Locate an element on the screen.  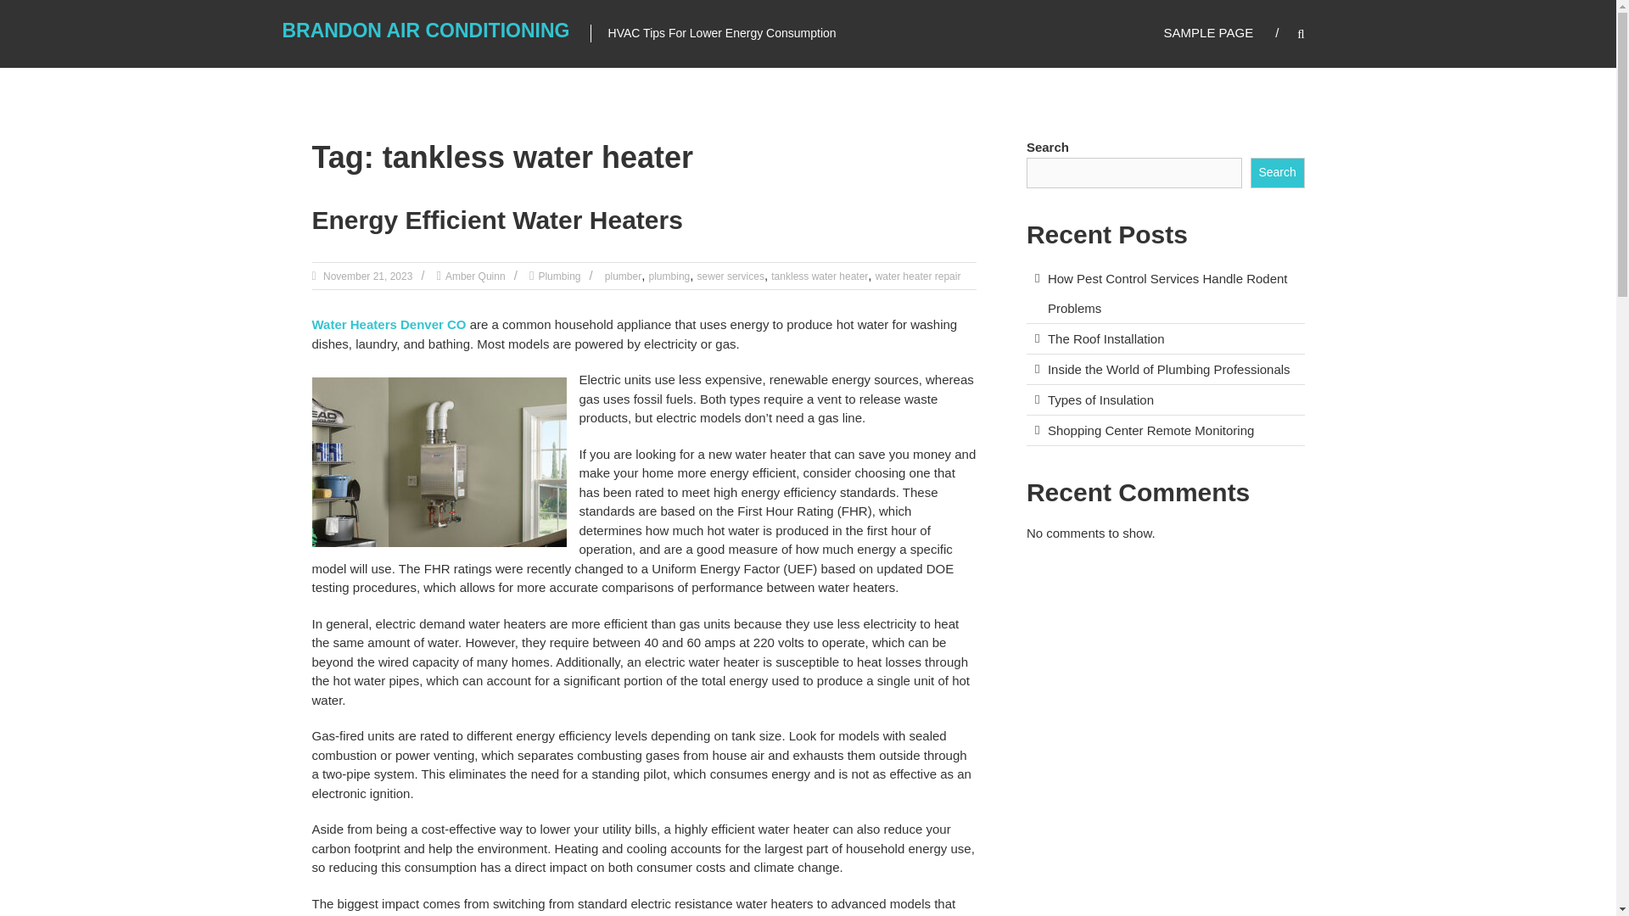
The Roof Installation is located at coordinates (1106, 338).